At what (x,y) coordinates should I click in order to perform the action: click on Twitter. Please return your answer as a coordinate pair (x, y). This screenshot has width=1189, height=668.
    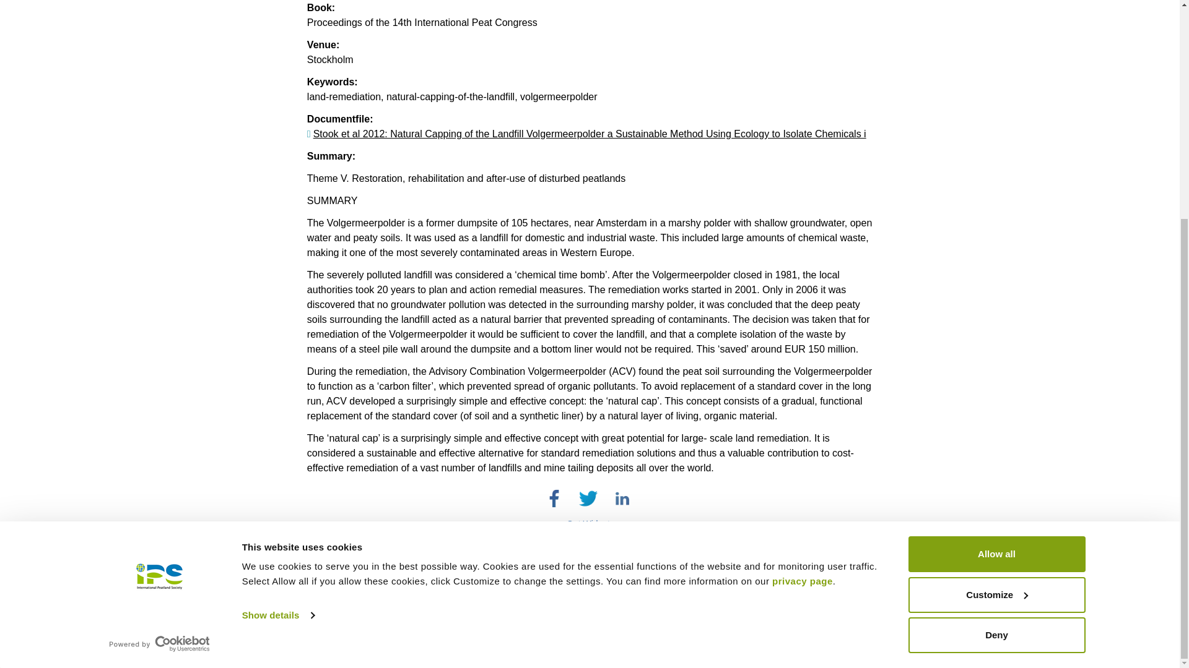
    Looking at the image, I should click on (588, 498).